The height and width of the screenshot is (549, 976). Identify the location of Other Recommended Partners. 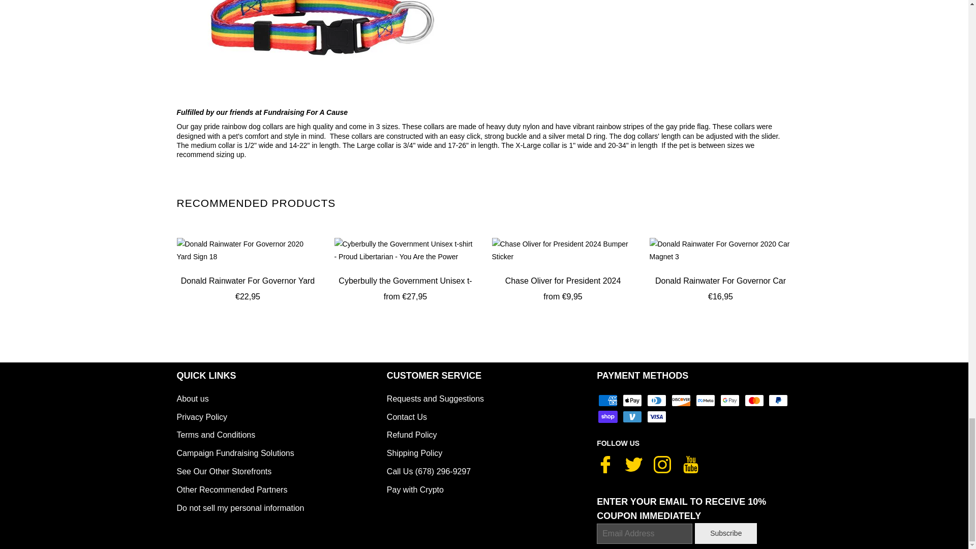
(232, 490).